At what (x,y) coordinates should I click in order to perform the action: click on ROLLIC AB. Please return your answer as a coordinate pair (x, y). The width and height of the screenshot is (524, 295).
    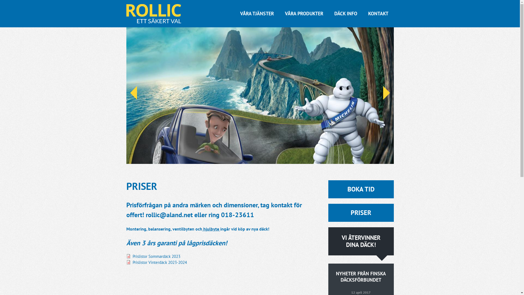
    Looking at the image, I should click on (129, 74).